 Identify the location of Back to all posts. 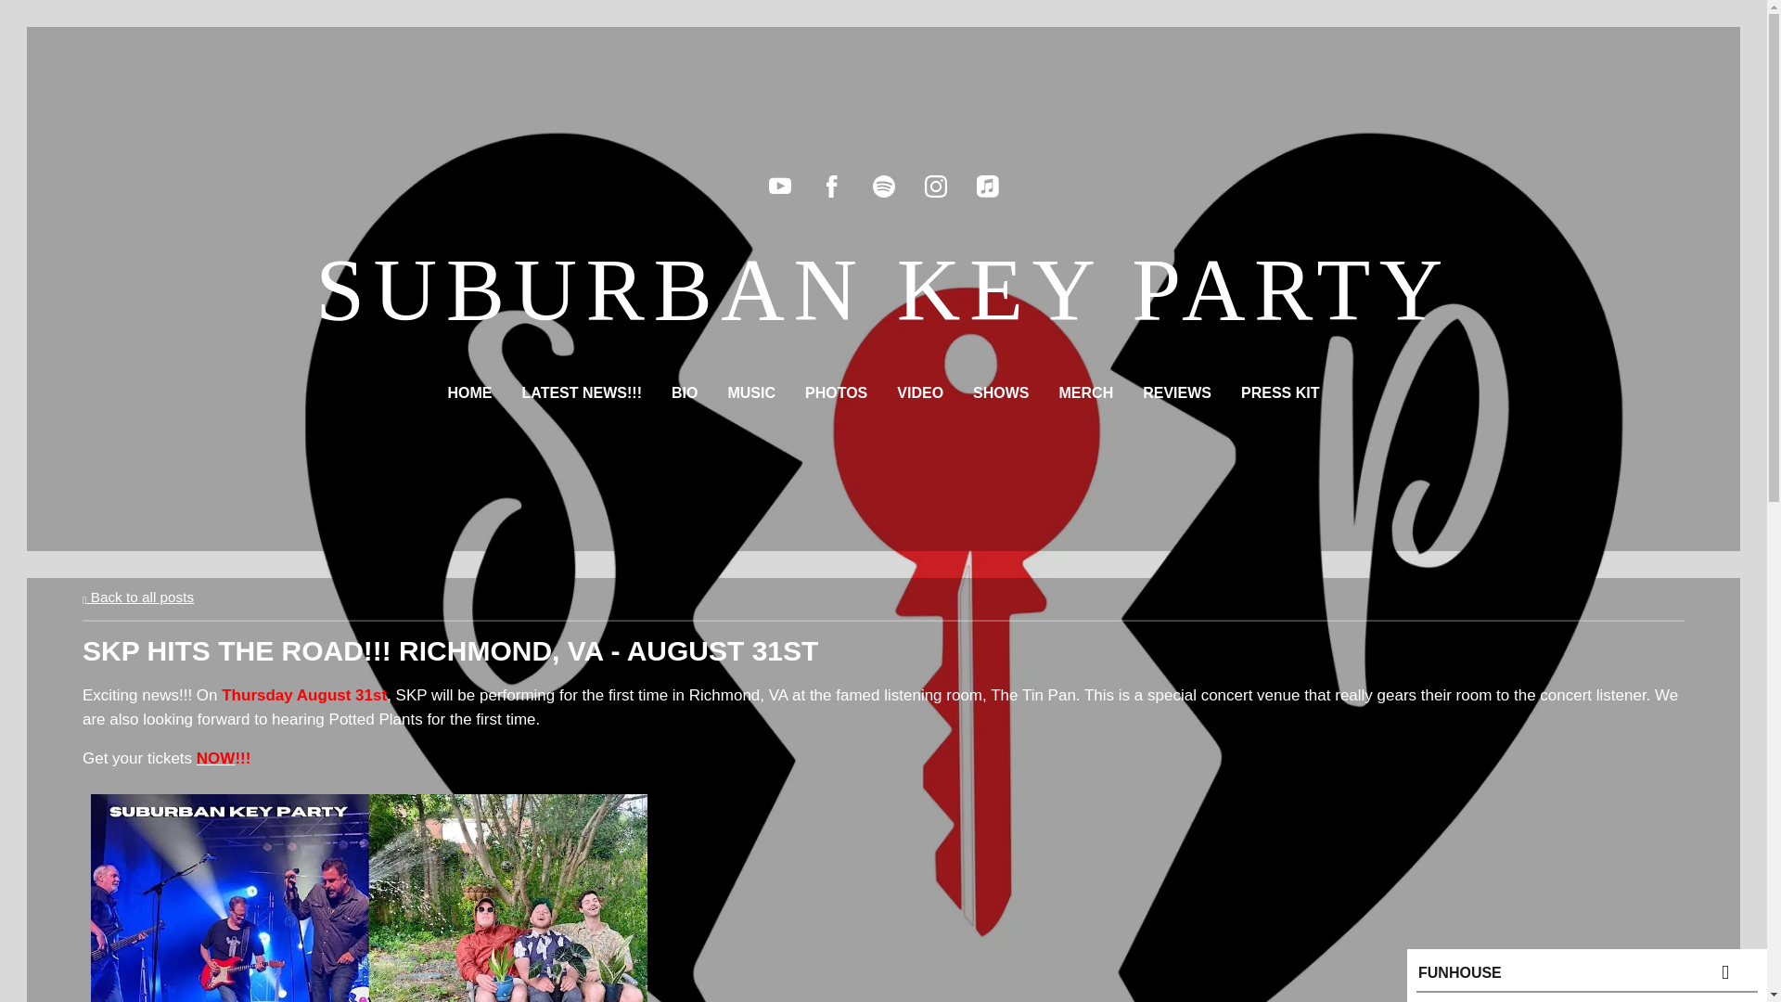
(137, 597).